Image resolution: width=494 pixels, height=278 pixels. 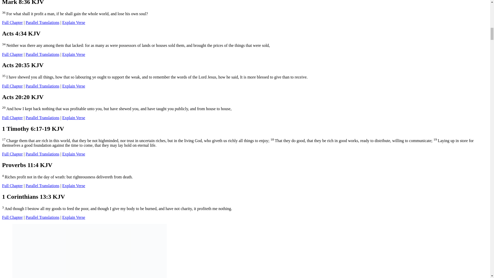 What do you see at coordinates (12, 22) in the screenshot?
I see `Full Chapter` at bounding box center [12, 22].